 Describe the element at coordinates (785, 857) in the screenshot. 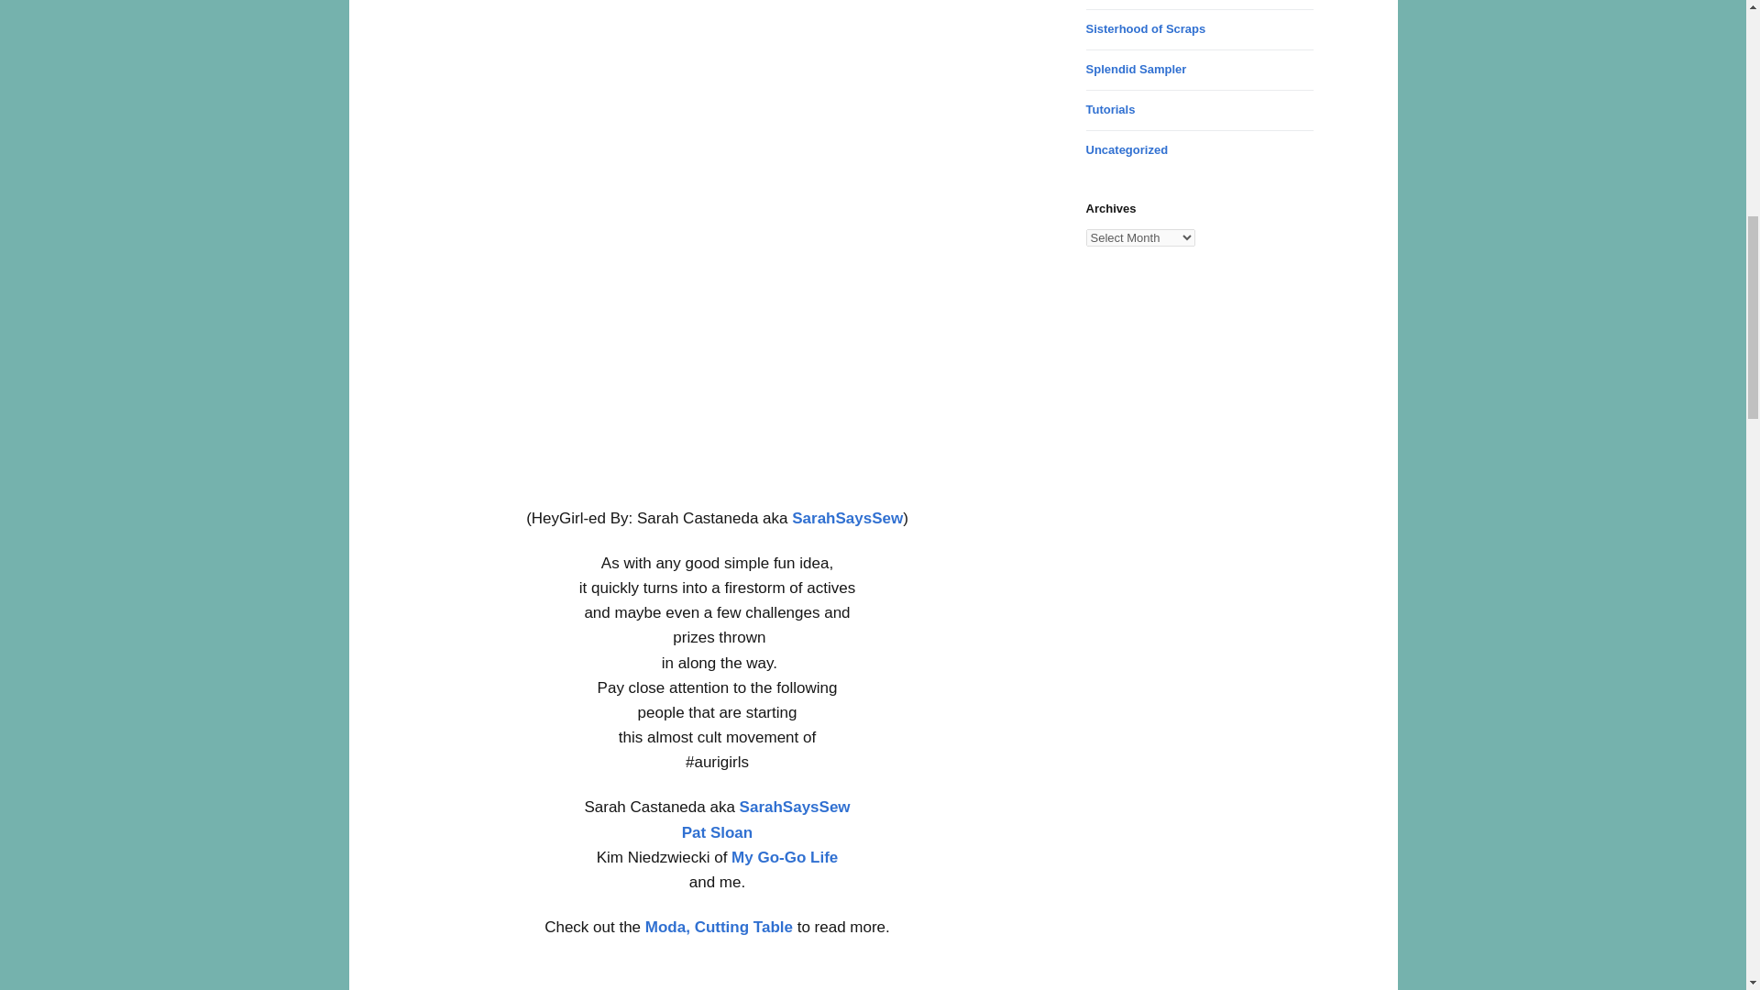

I see `My Go-Go Life` at that location.